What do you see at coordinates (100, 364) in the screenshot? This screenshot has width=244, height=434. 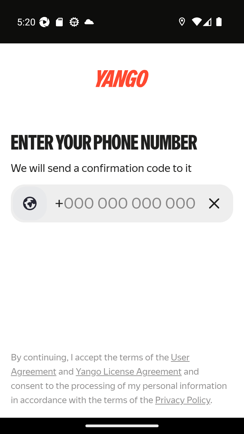 I see `User Agreement` at bounding box center [100, 364].